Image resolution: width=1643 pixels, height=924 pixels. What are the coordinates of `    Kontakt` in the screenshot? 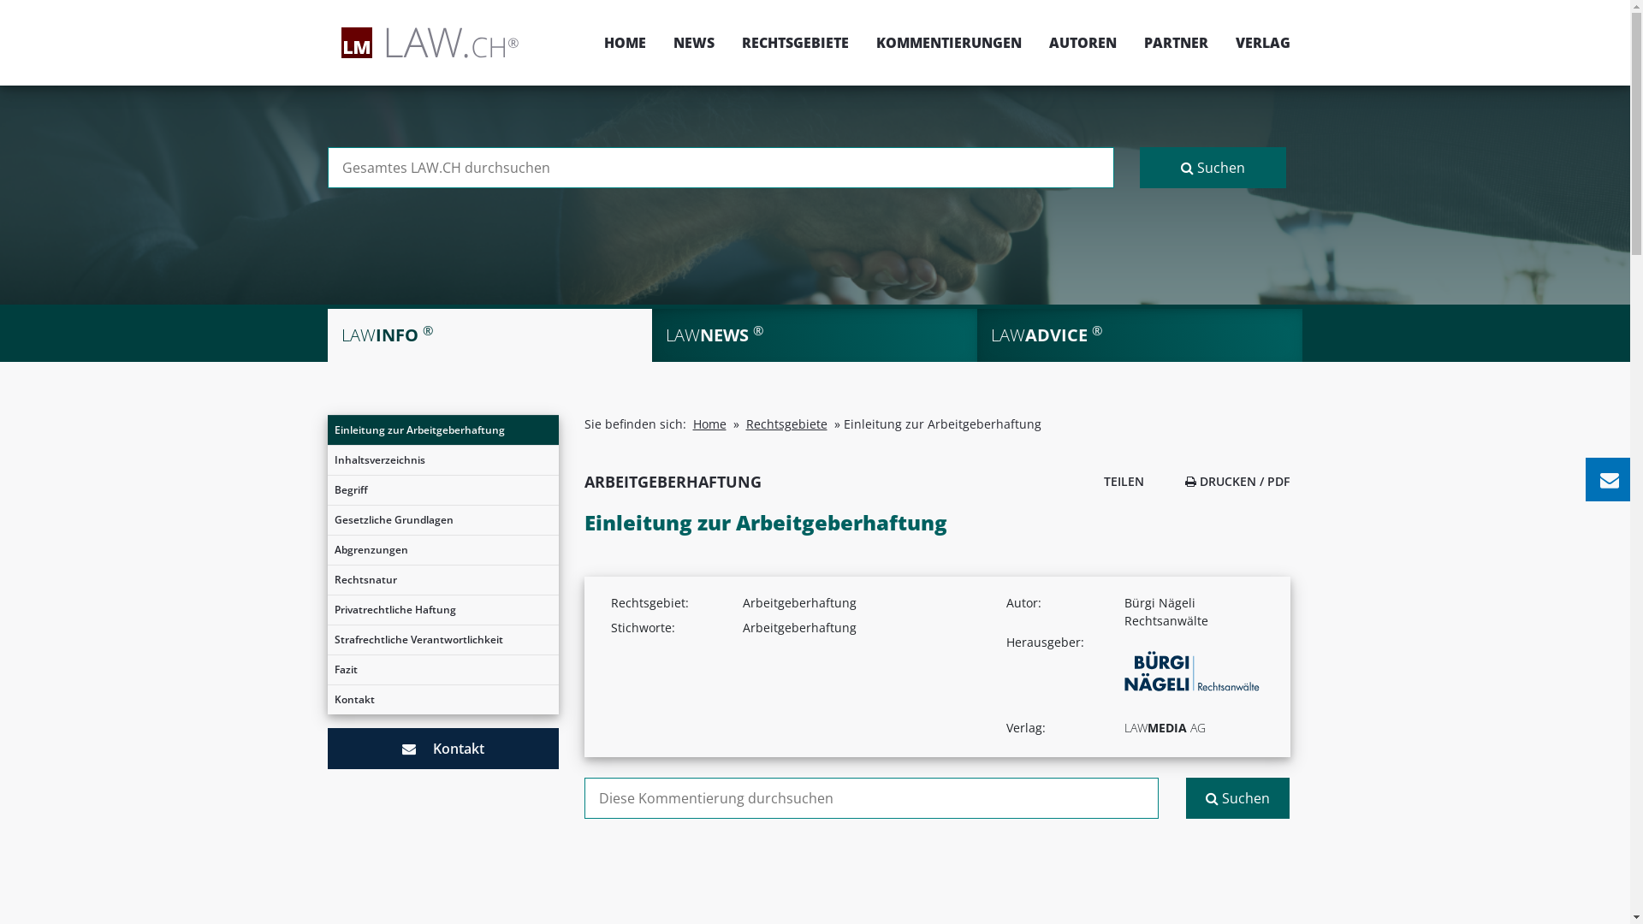 It's located at (442, 749).